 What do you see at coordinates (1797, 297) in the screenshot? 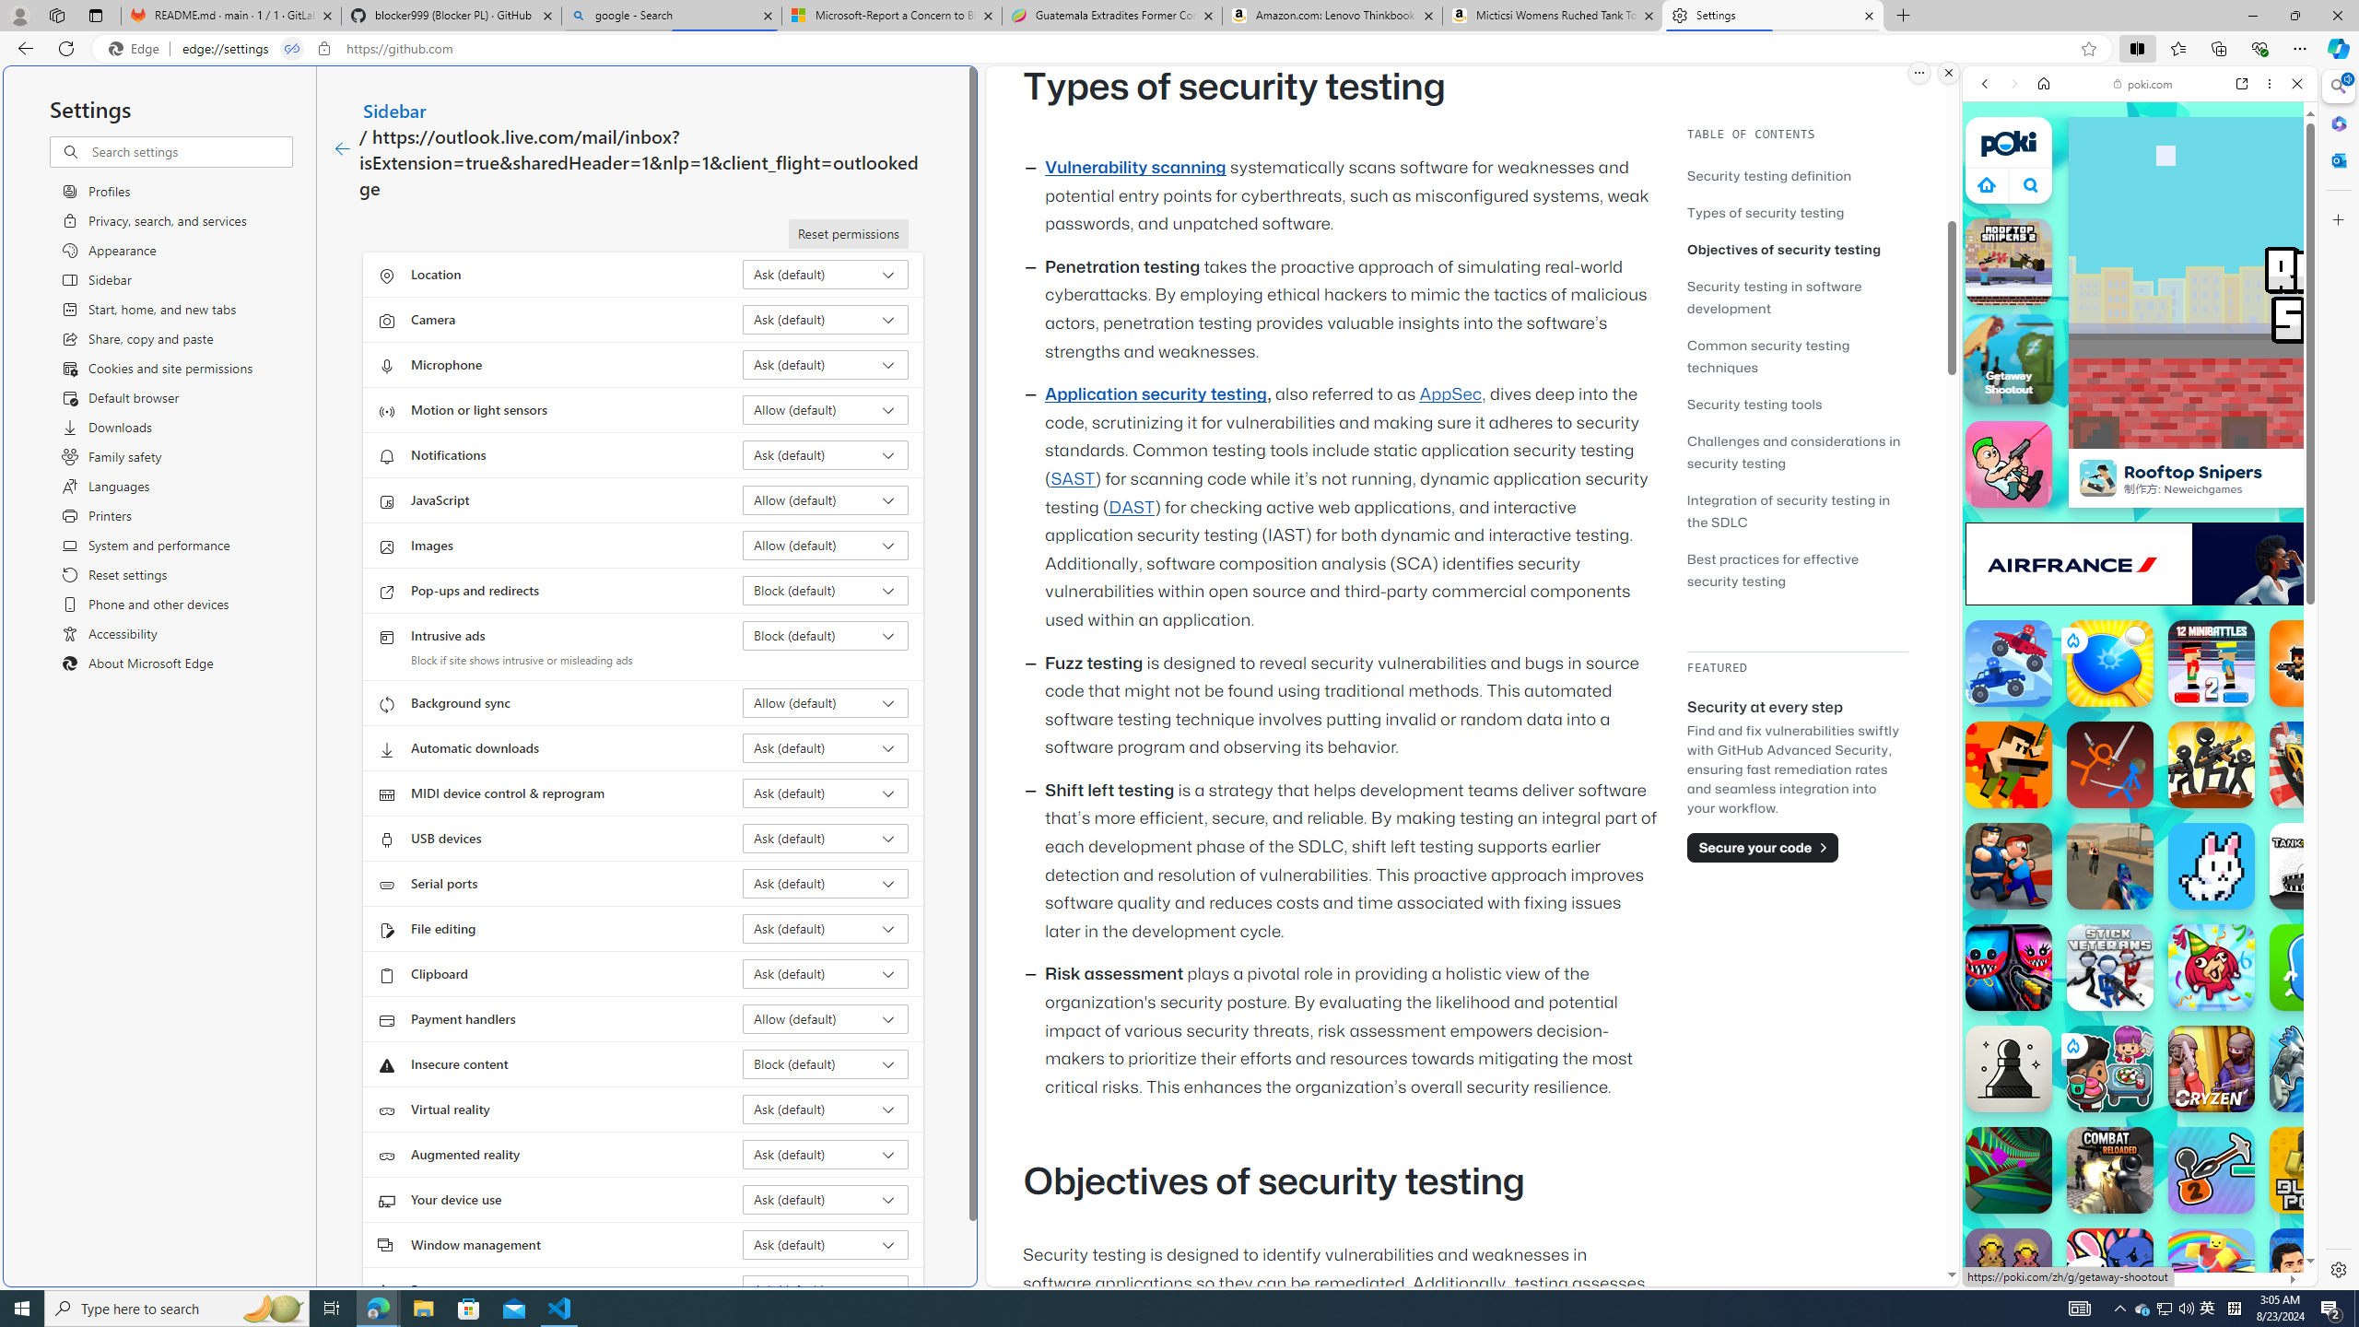
I see `Security testing in software development` at bounding box center [1797, 297].